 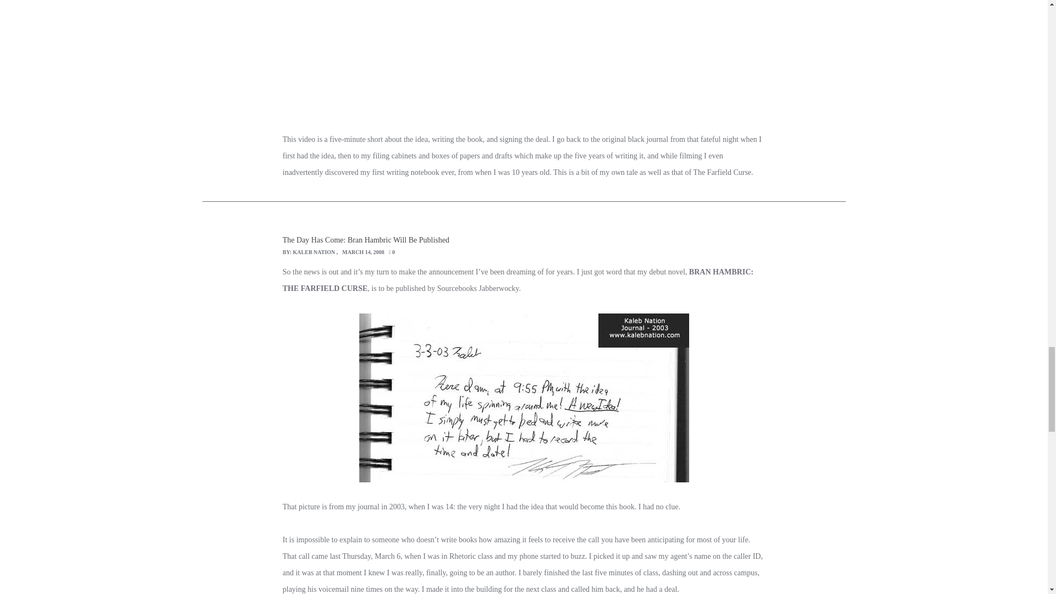 What do you see at coordinates (315, 252) in the screenshot?
I see `Posts by Kaleb Nation` at bounding box center [315, 252].